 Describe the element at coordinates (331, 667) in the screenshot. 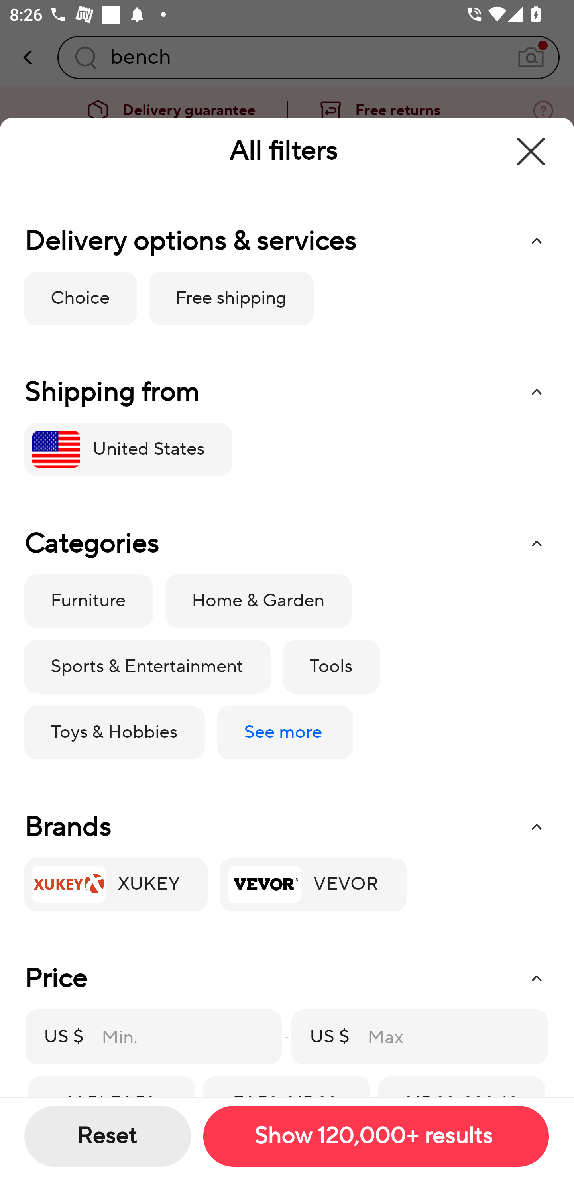

I see `Tools` at that location.